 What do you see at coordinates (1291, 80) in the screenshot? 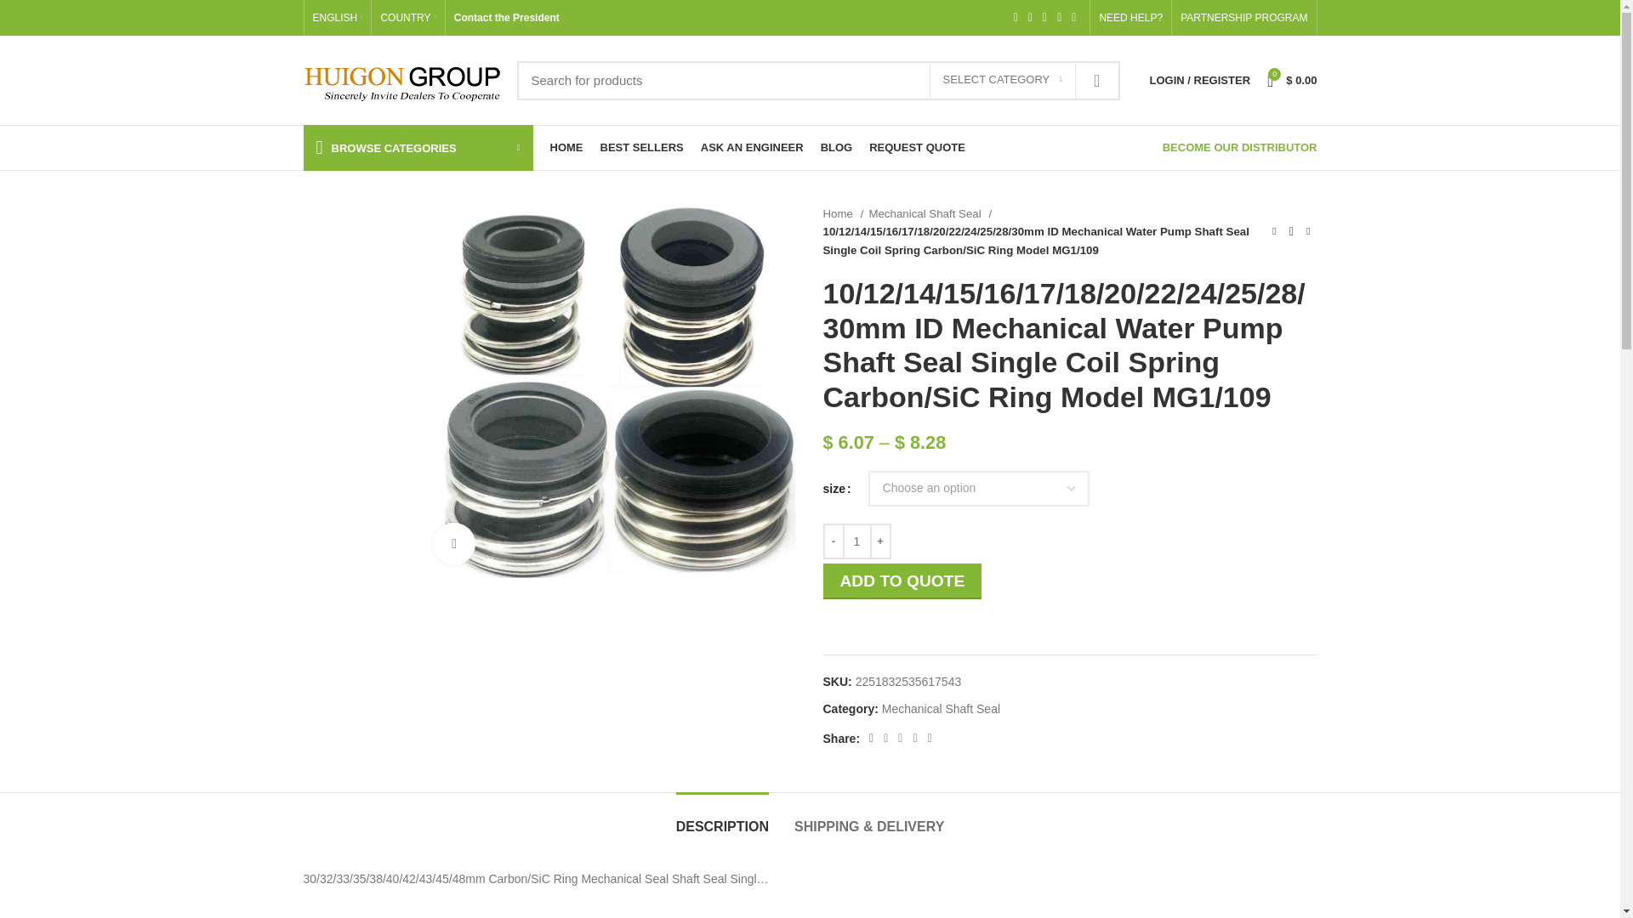
I see `Shopping cart` at bounding box center [1291, 80].